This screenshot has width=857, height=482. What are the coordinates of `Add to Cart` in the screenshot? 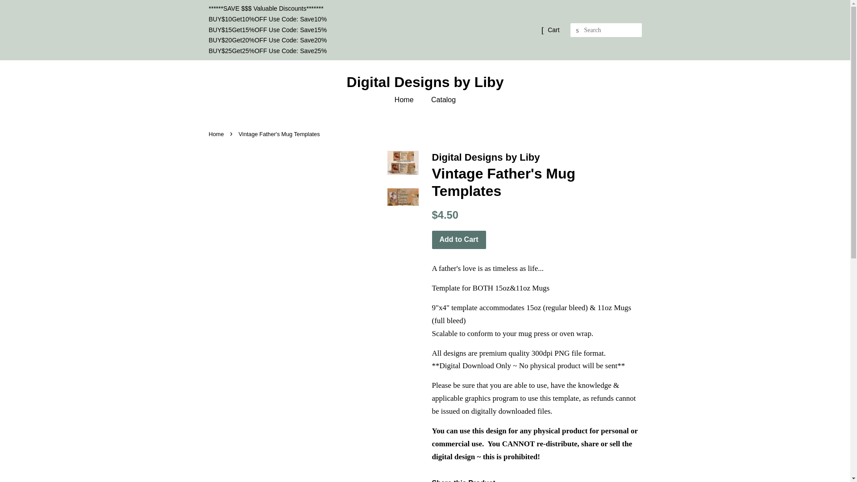 It's located at (459, 240).